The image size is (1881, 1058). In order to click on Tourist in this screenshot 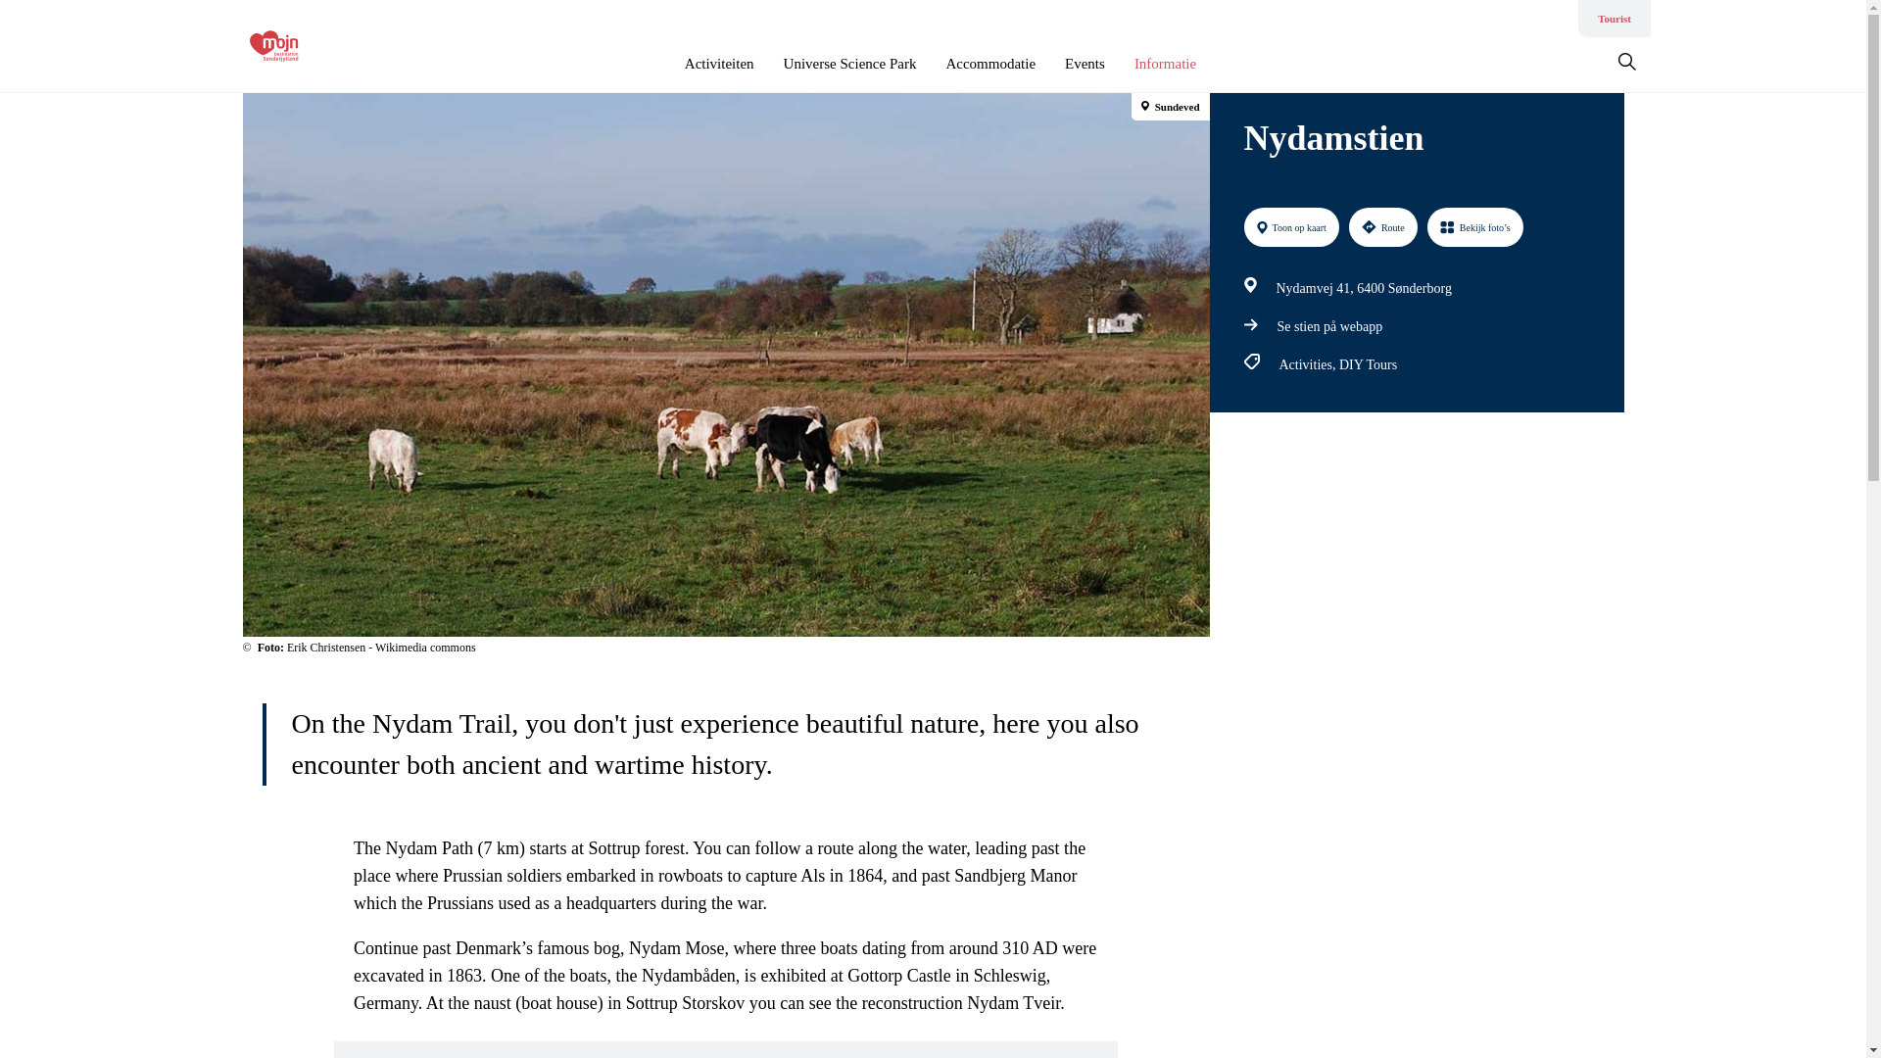, I will do `click(1614, 18)`.